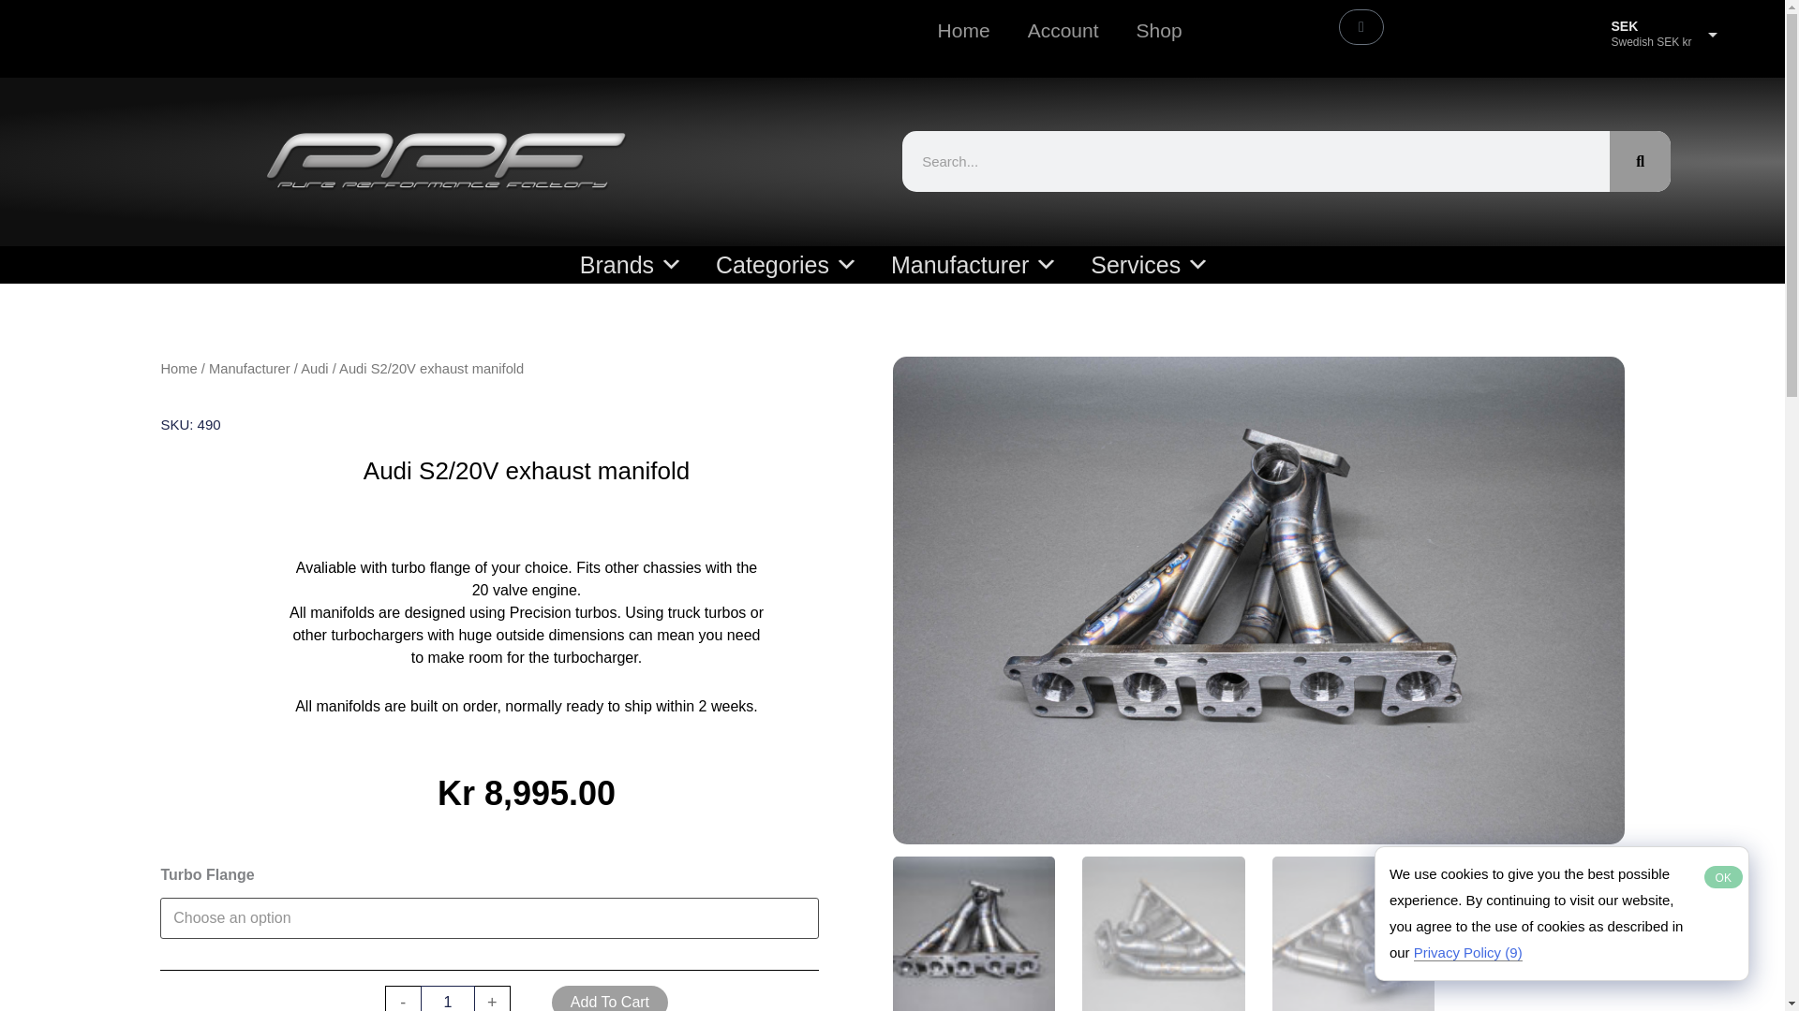 Image resolution: width=1799 pixels, height=1011 pixels. What do you see at coordinates (964, 30) in the screenshot?
I see `Home` at bounding box center [964, 30].